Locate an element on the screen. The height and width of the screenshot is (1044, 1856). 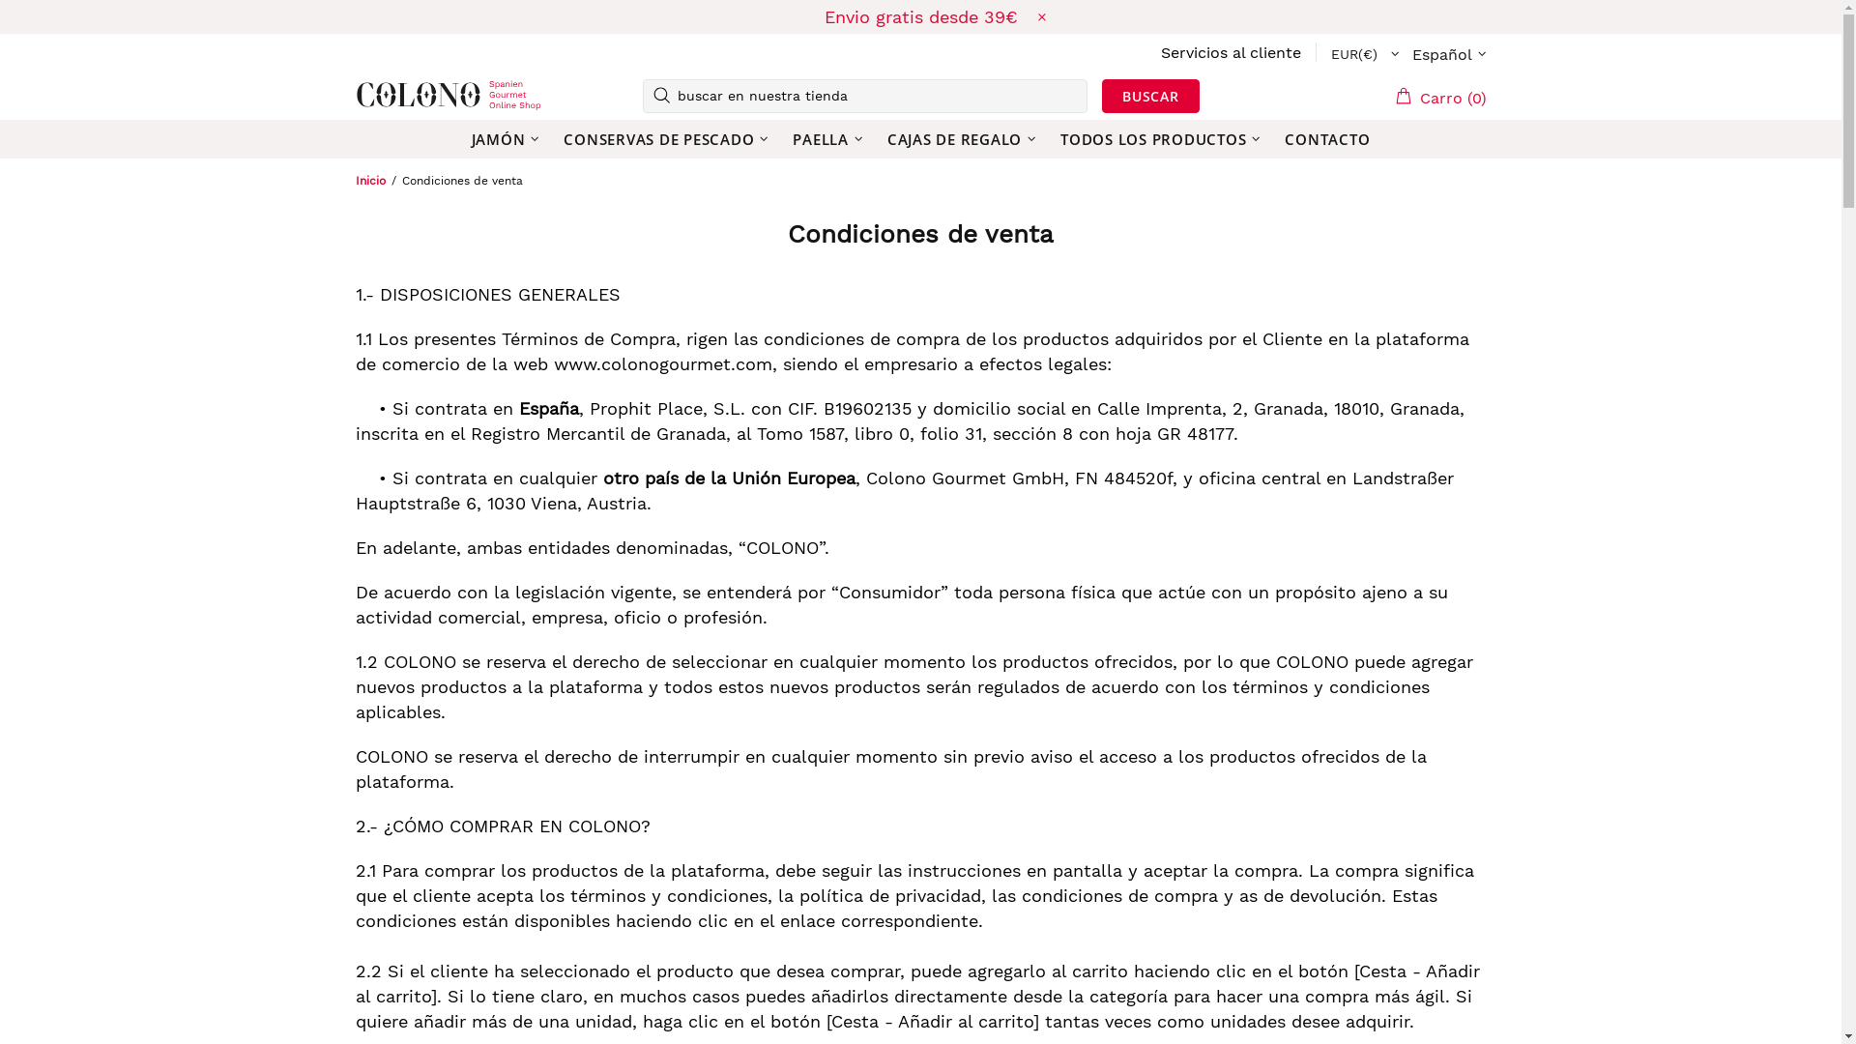
Inicio is located at coordinates (369, 181).